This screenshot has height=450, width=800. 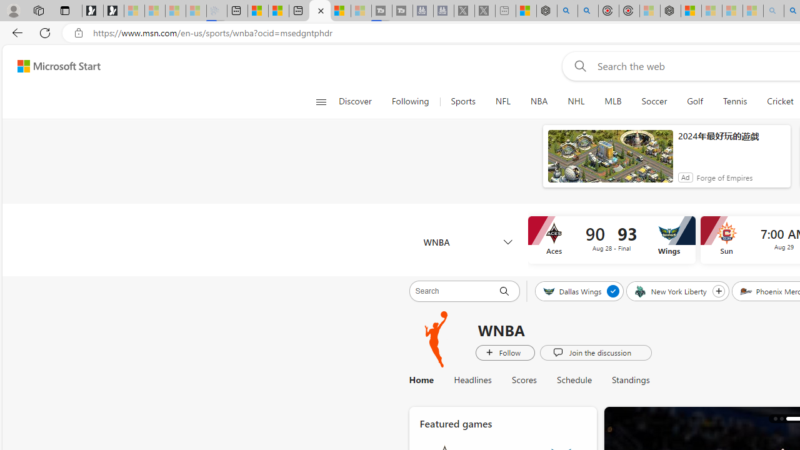 I want to click on WNBA, so click(x=437, y=339).